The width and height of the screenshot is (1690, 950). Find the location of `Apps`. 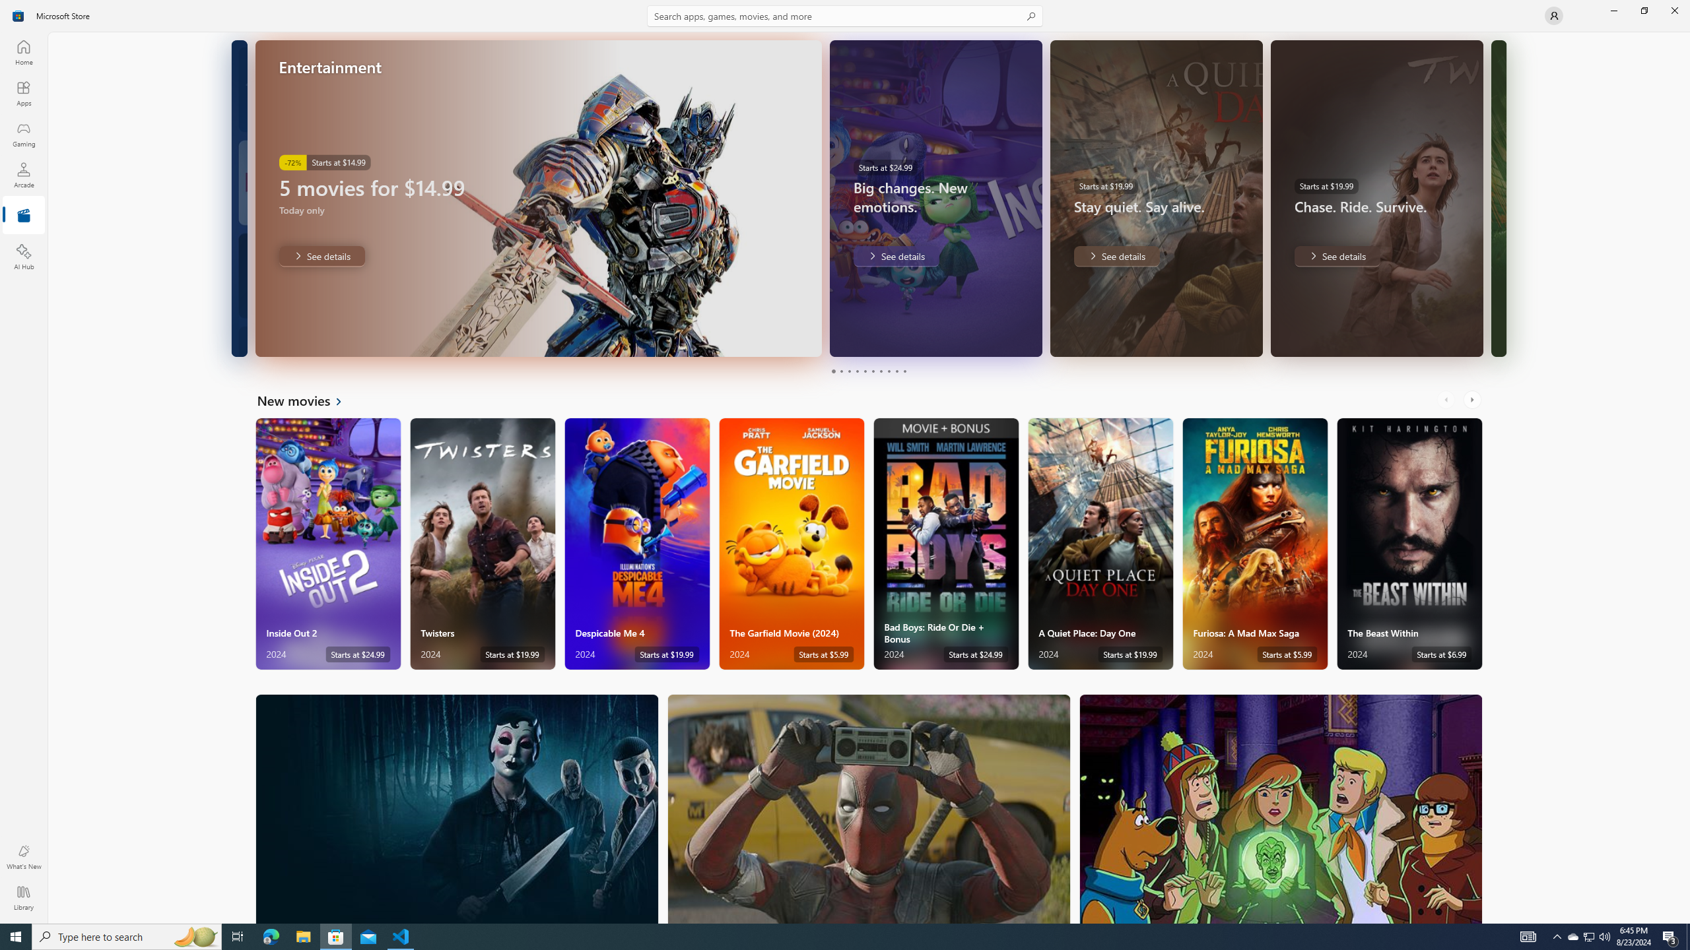

Apps is located at coordinates (24, 93).